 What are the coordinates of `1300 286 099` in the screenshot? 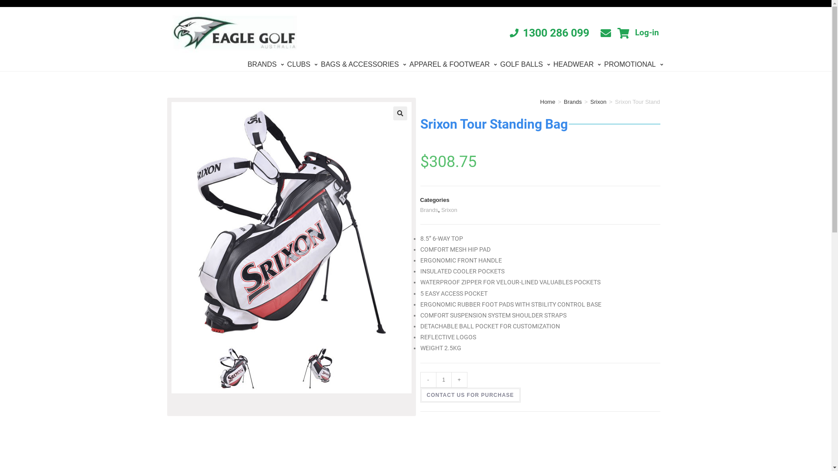 It's located at (550, 33).